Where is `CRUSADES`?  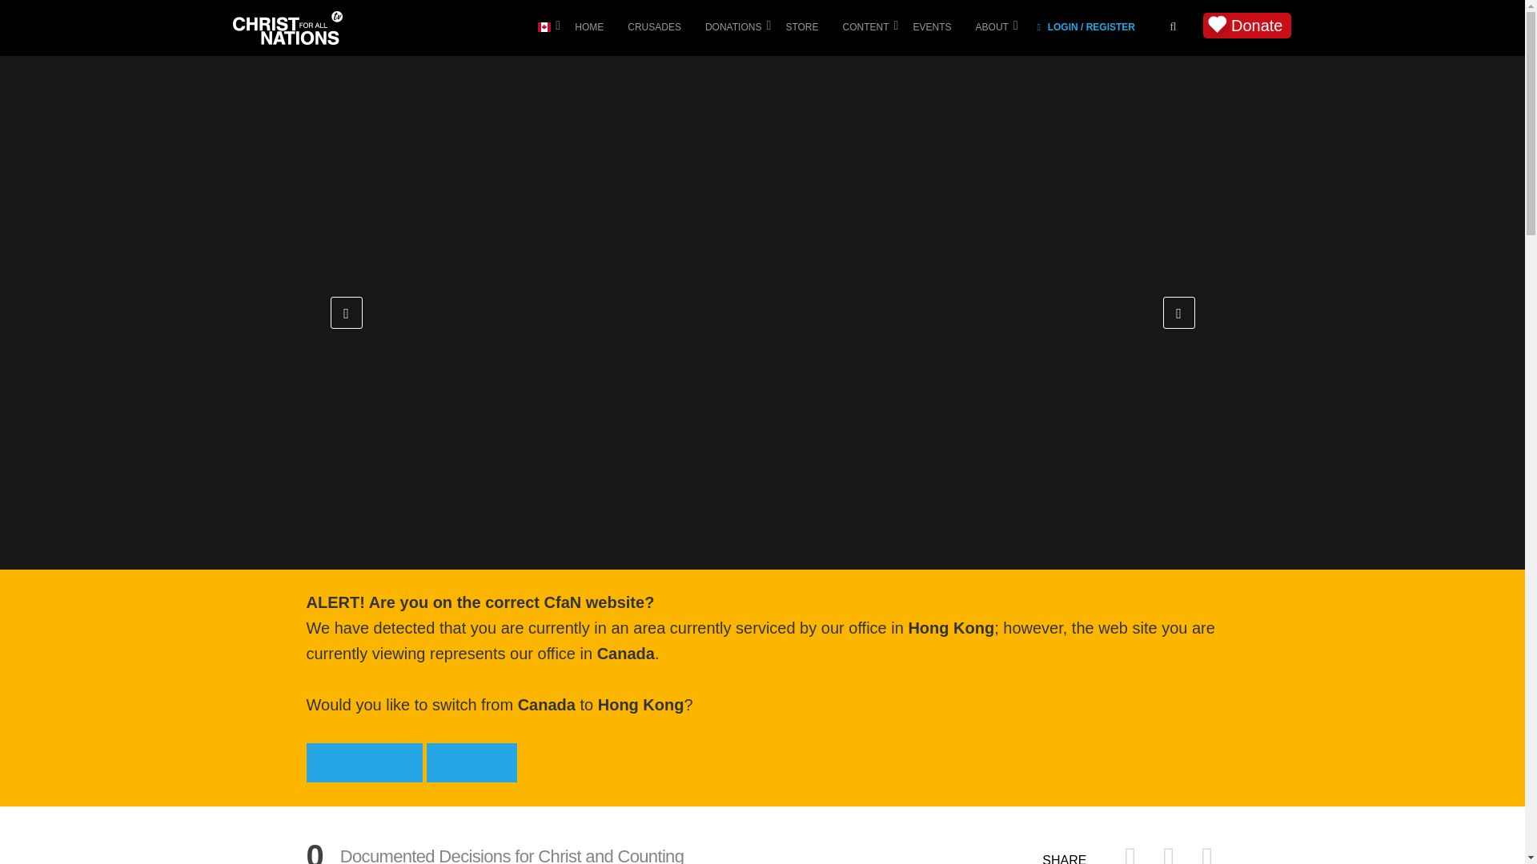 CRUSADES is located at coordinates (666, 33).